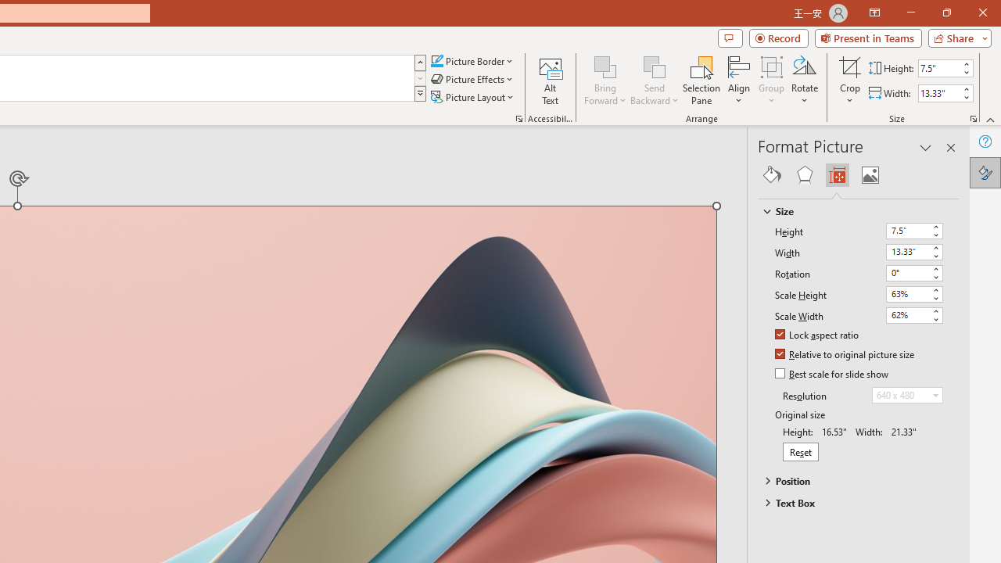 This screenshot has width=1001, height=563. I want to click on Format Picture, so click(985, 172).